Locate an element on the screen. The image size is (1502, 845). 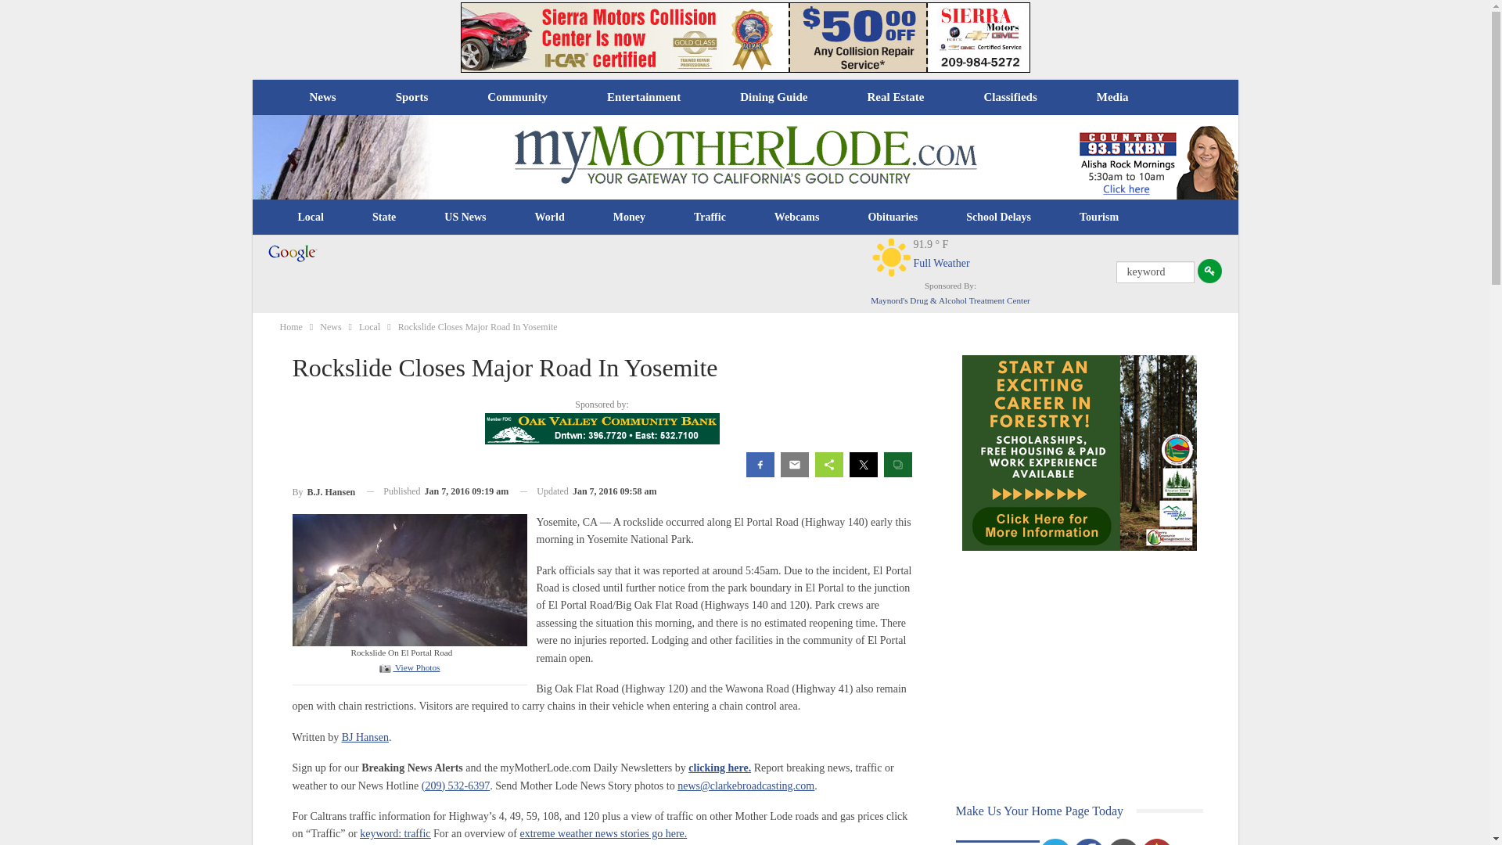
Traffic is located at coordinates (710, 218).